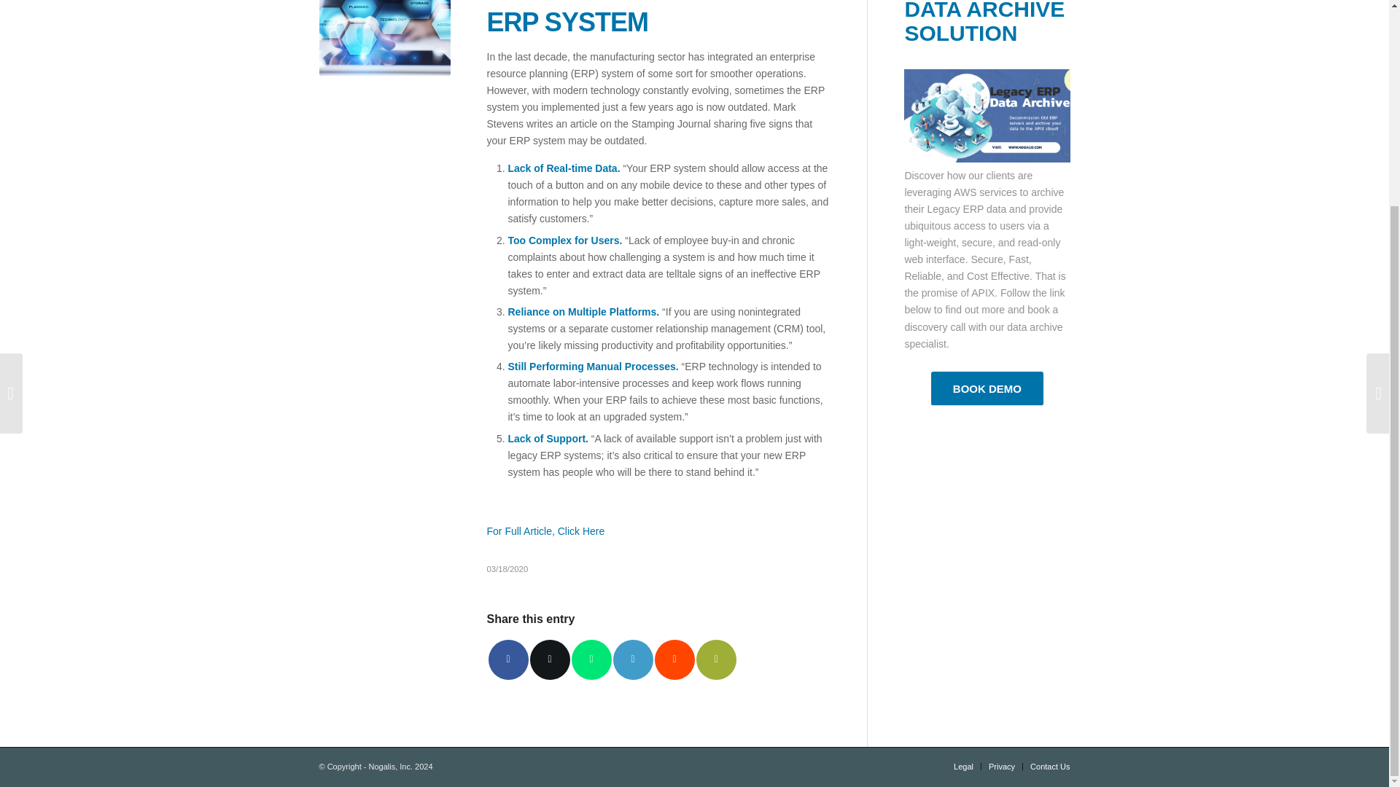  Describe the element at coordinates (962, 767) in the screenshot. I see `Legal` at that location.